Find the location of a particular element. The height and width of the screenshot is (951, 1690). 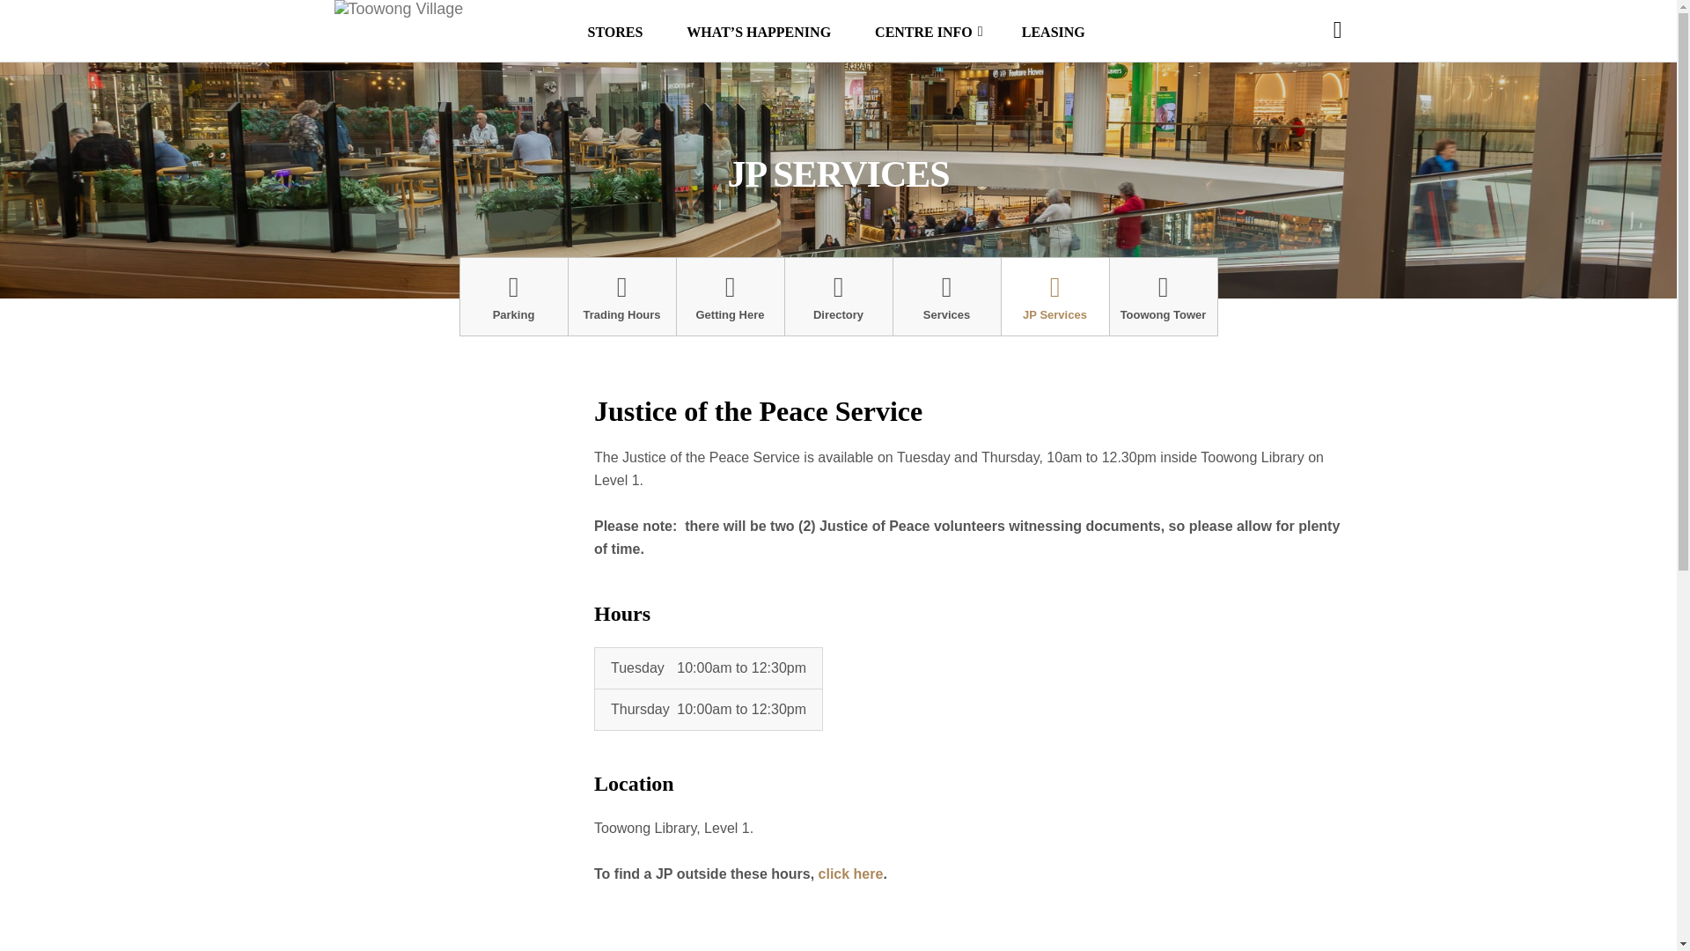

Centre Info is located at coordinates (926, 33).